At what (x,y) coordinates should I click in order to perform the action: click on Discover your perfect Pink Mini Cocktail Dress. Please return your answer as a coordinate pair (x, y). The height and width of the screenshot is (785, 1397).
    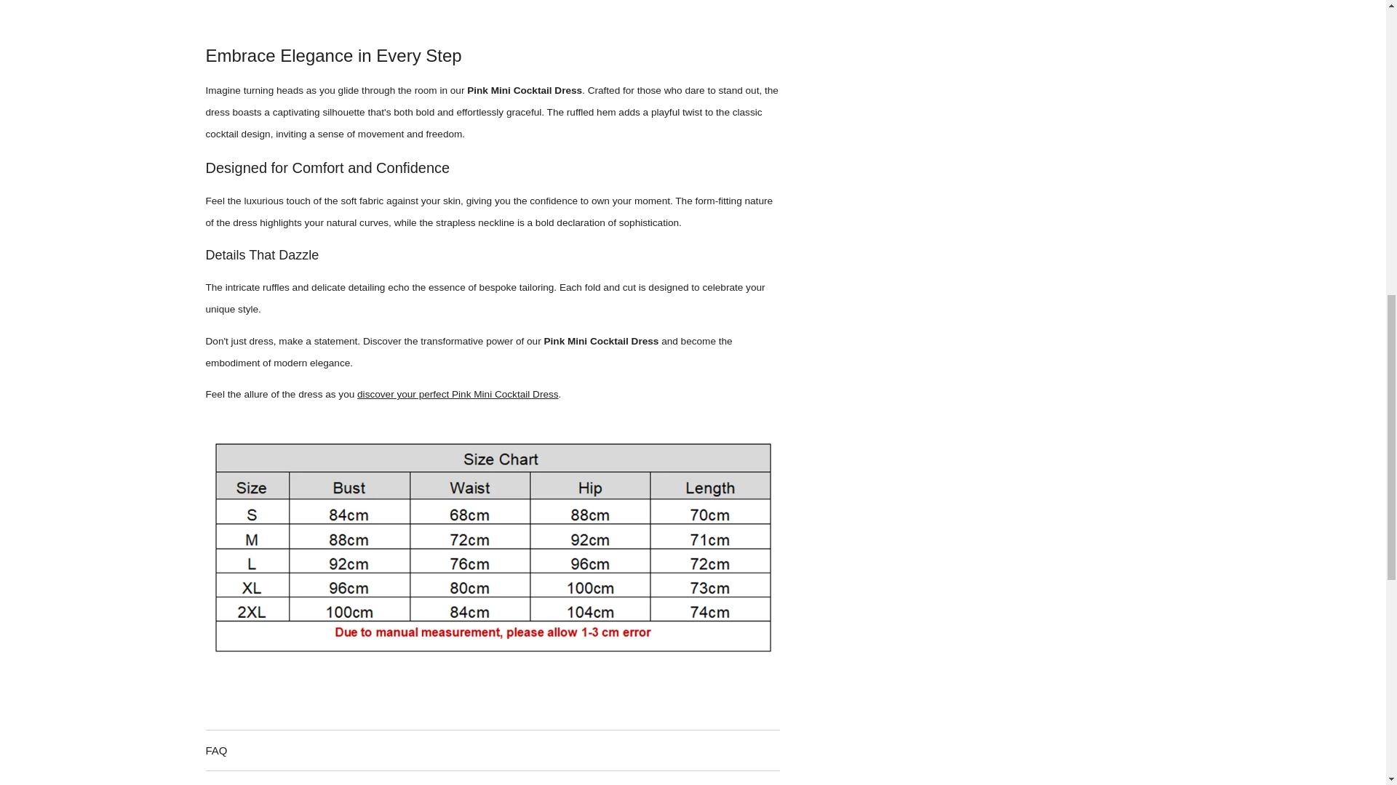
    Looking at the image, I should click on (458, 394).